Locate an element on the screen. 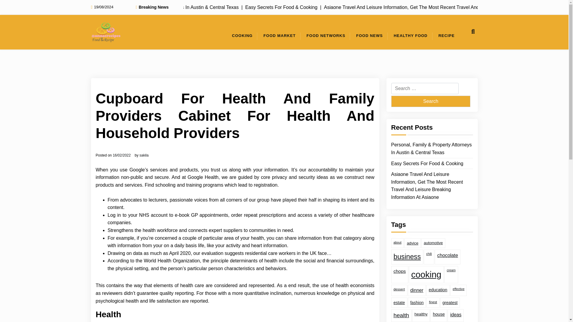 The height and width of the screenshot is (322, 573). FOOD NETWORKS is located at coordinates (326, 36).